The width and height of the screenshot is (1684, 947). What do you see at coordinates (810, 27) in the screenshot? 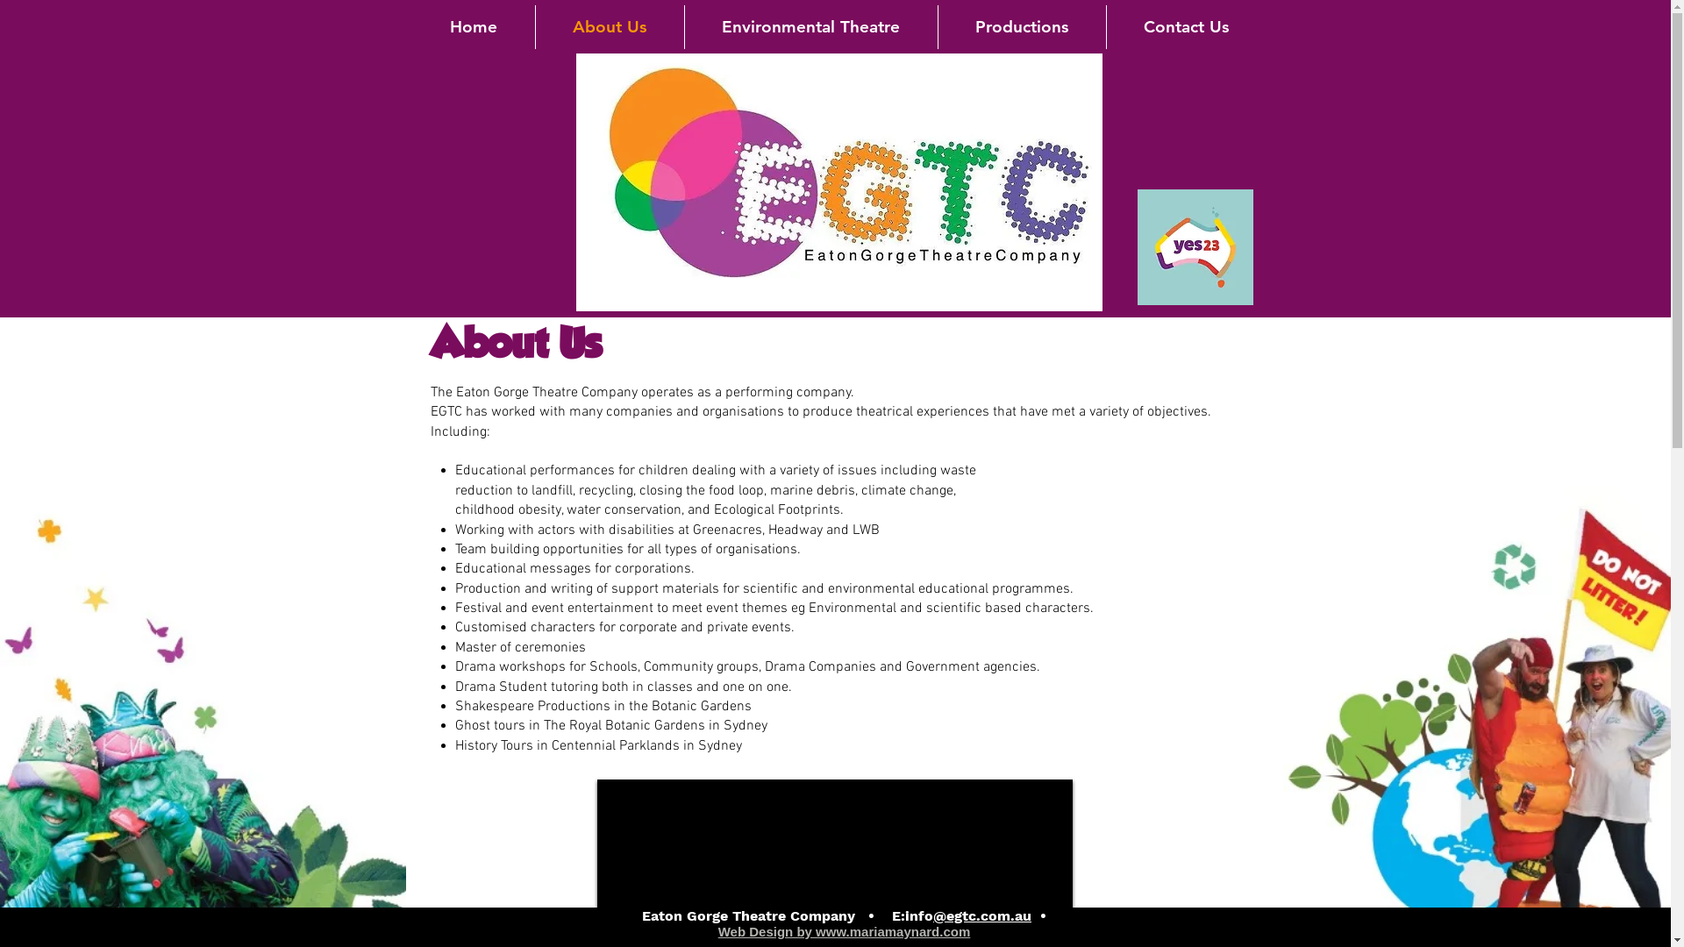
I see `Environmental Theatre` at bounding box center [810, 27].